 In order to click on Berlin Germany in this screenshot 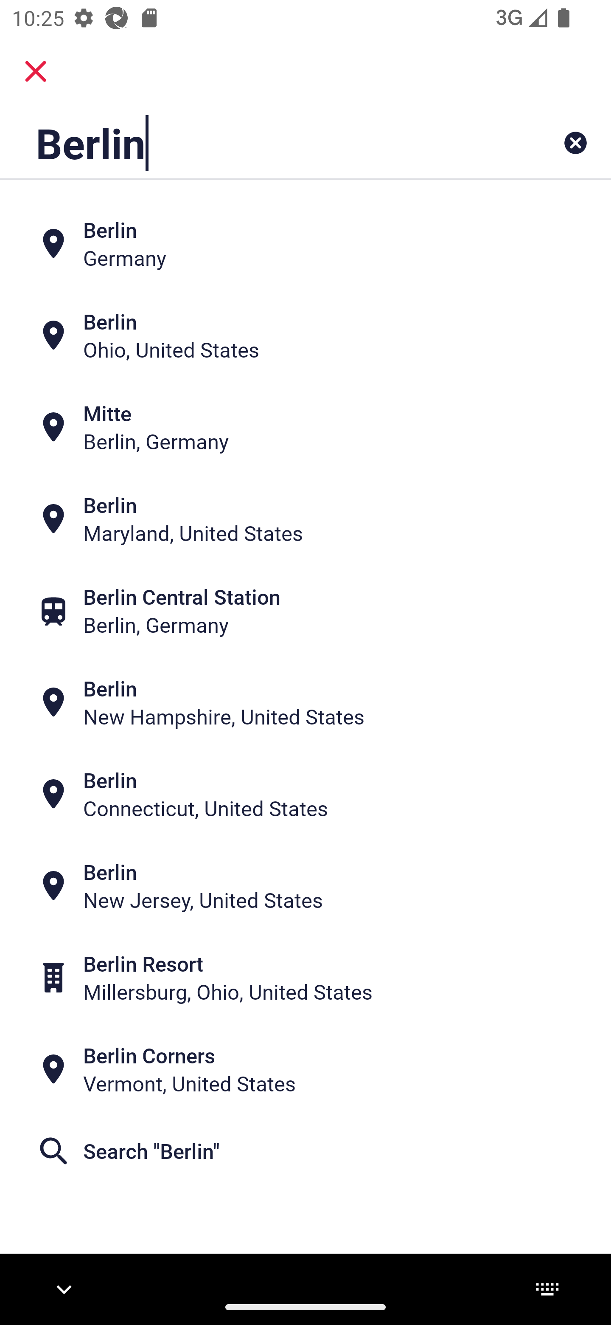, I will do `click(305, 244)`.